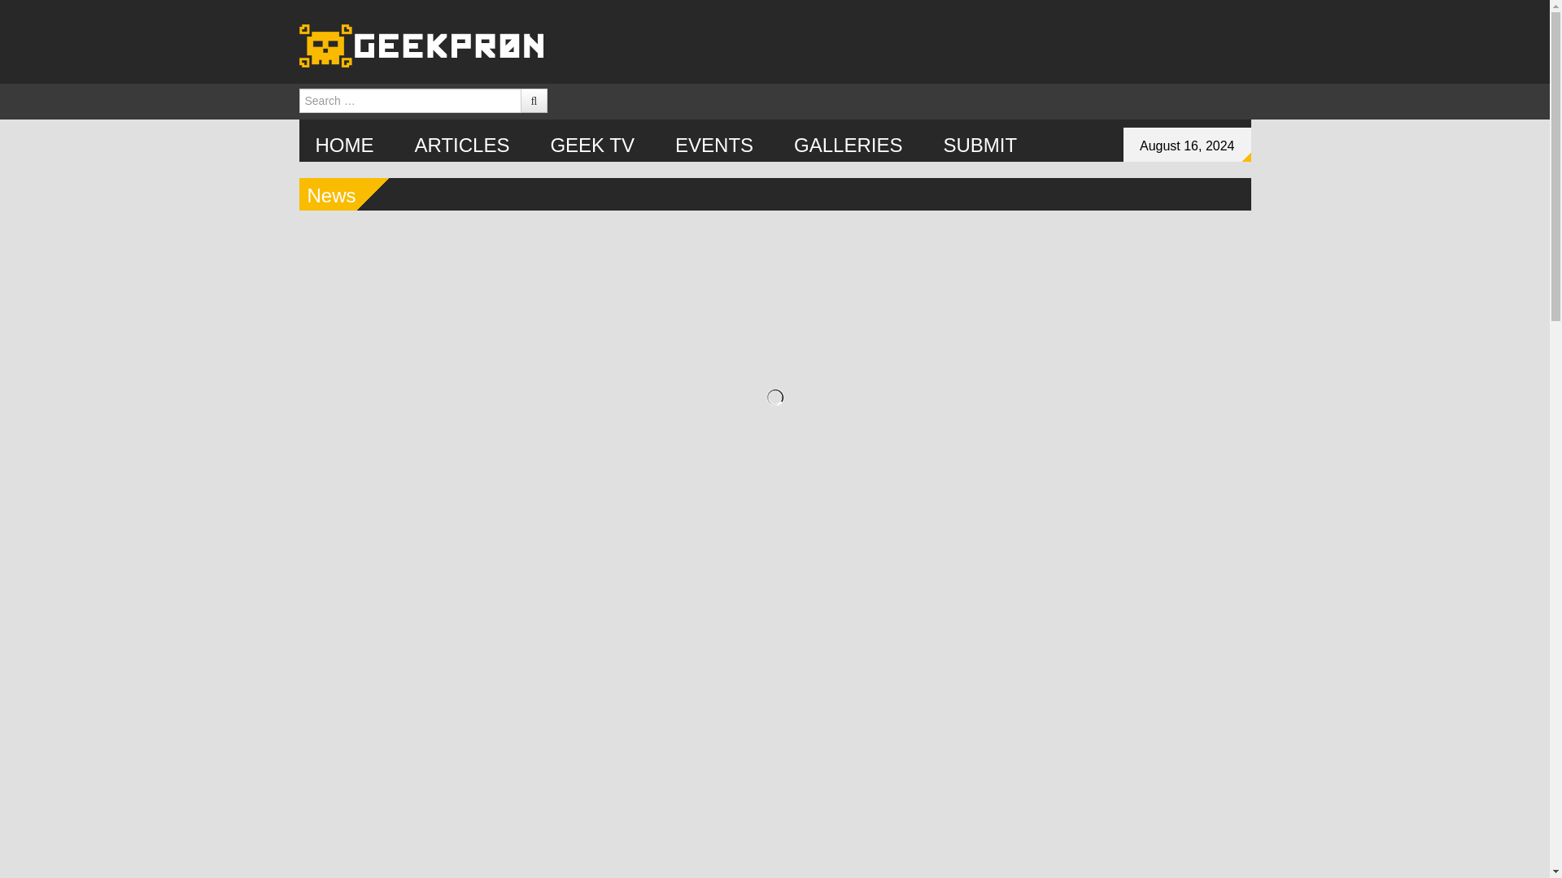 The width and height of the screenshot is (1562, 878). Describe the element at coordinates (980, 143) in the screenshot. I see `SUBMIT` at that location.